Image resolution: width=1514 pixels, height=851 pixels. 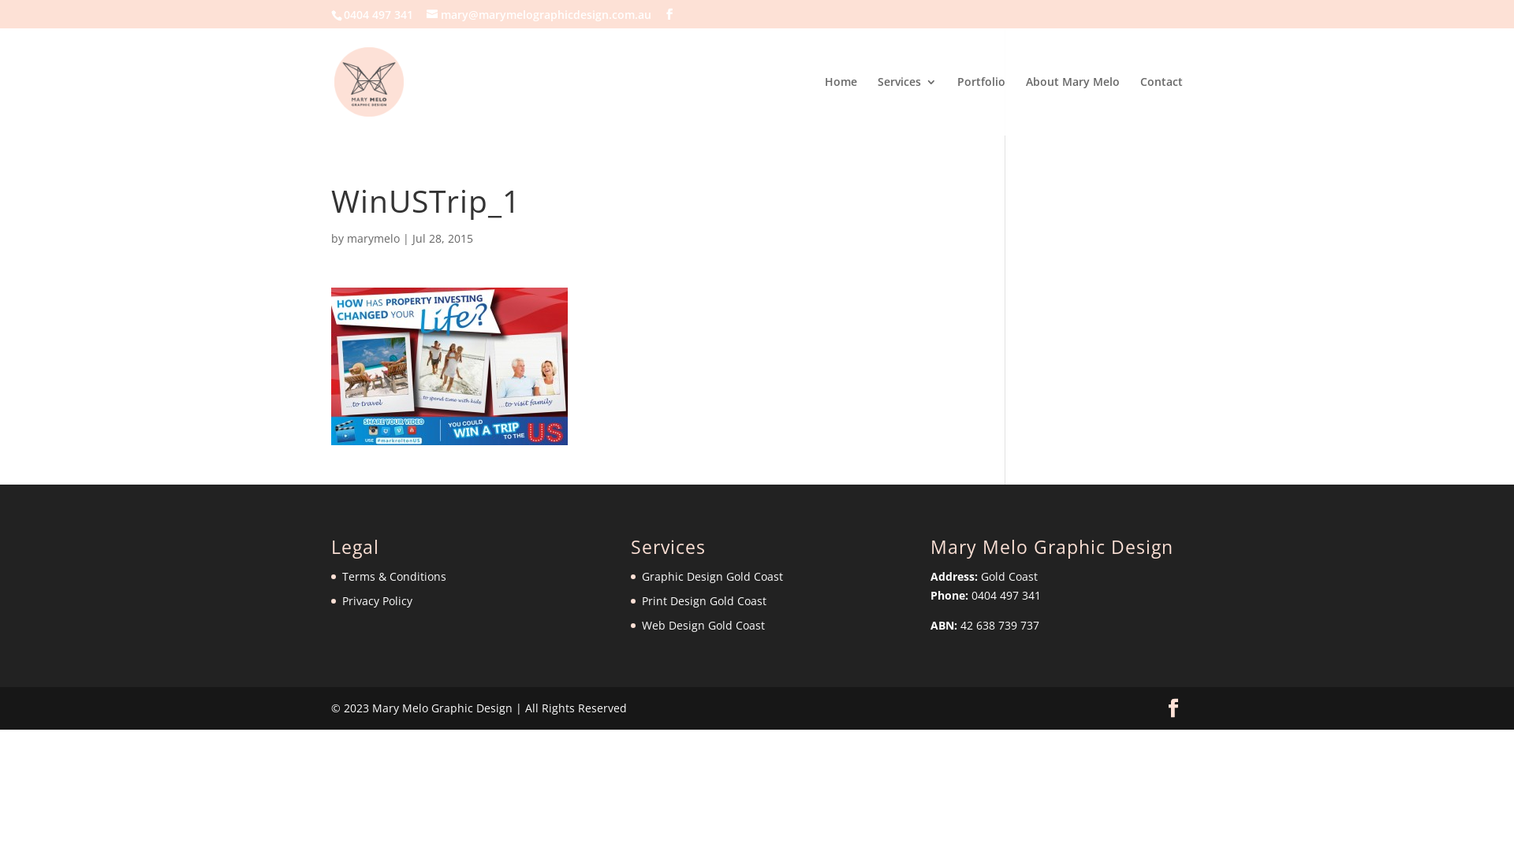 I want to click on Terms & Conditions, so click(x=394, y=577).